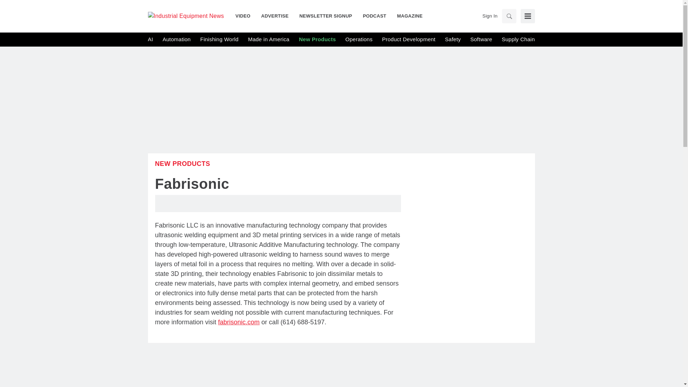 The height and width of the screenshot is (387, 688). What do you see at coordinates (374, 16) in the screenshot?
I see `PODCAST` at bounding box center [374, 16].